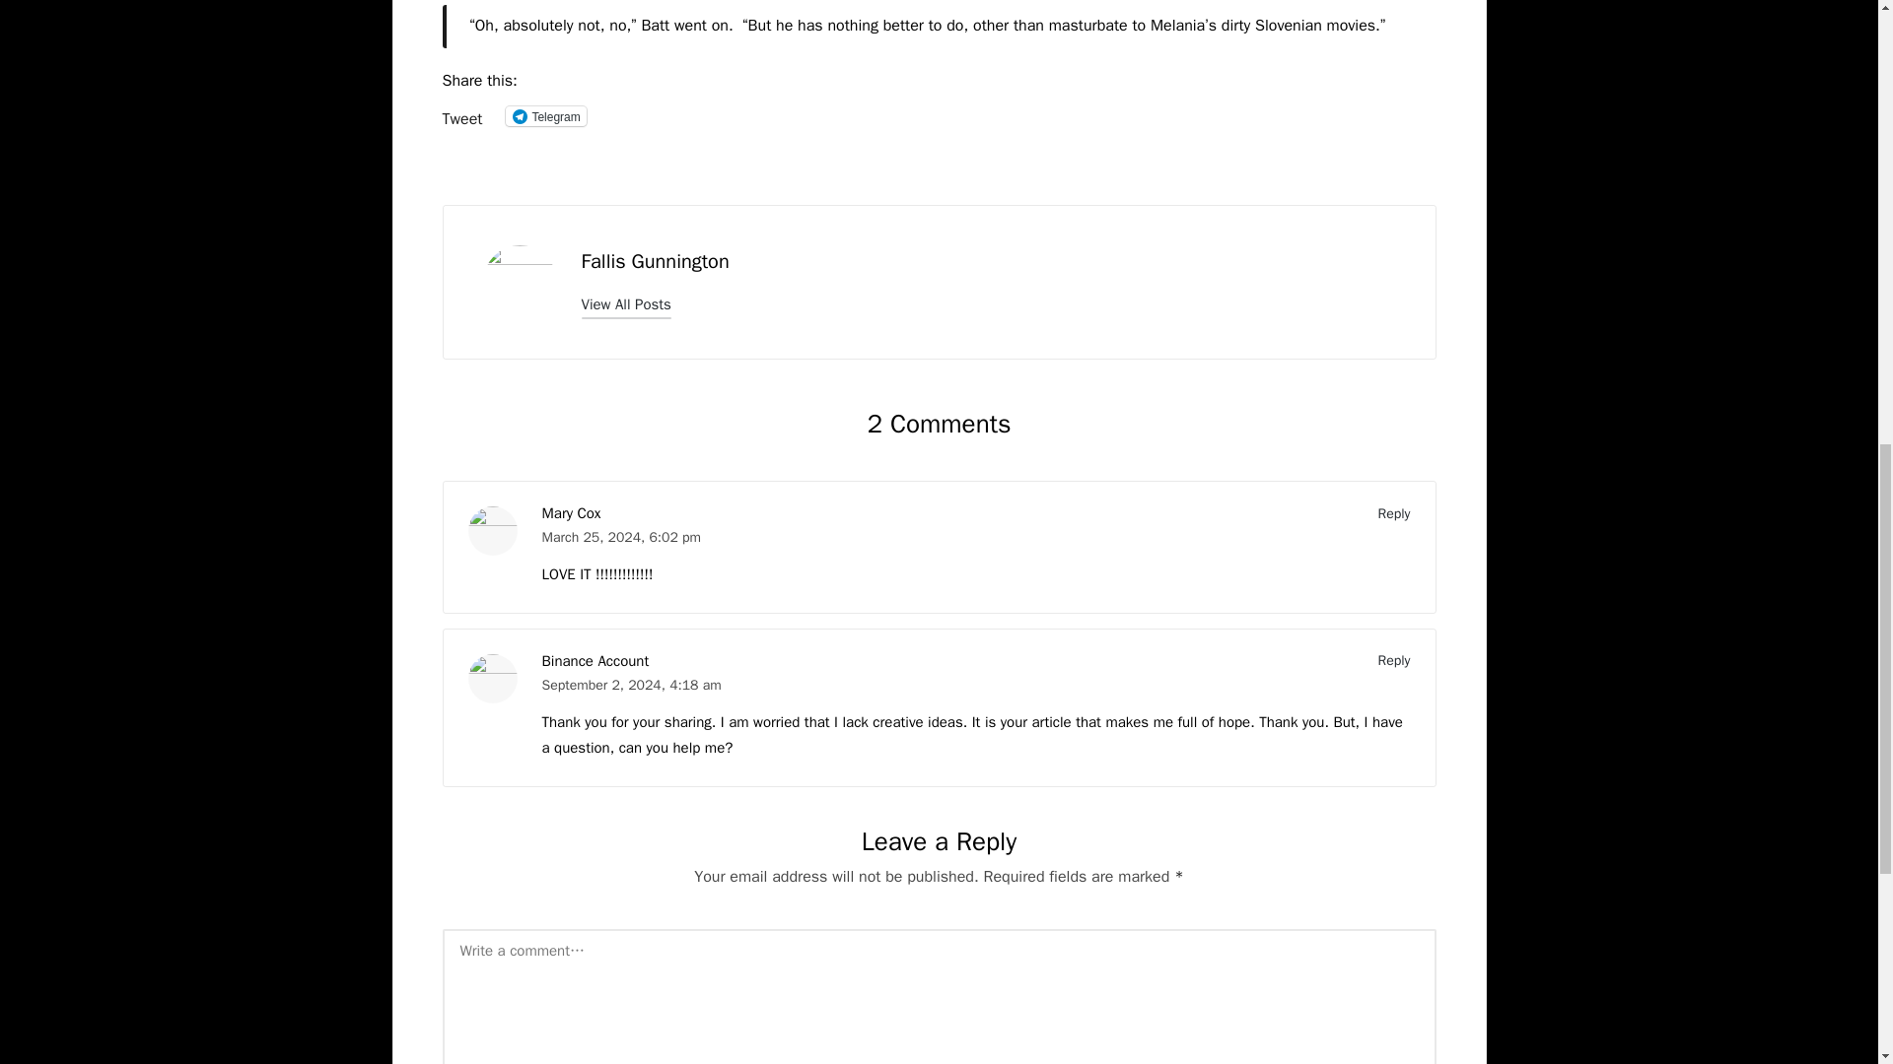 The width and height of the screenshot is (1893, 1064). What do you see at coordinates (674, 537) in the screenshot?
I see `6:02 pm` at bounding box center [674, 537].